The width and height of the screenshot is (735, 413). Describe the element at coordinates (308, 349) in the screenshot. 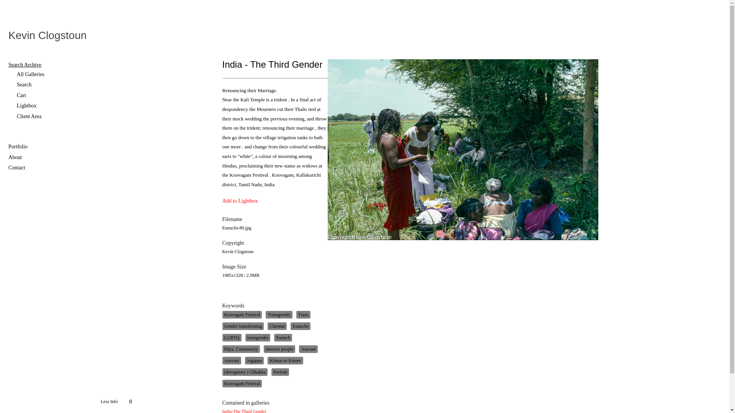

I see `Aravani` at that location.